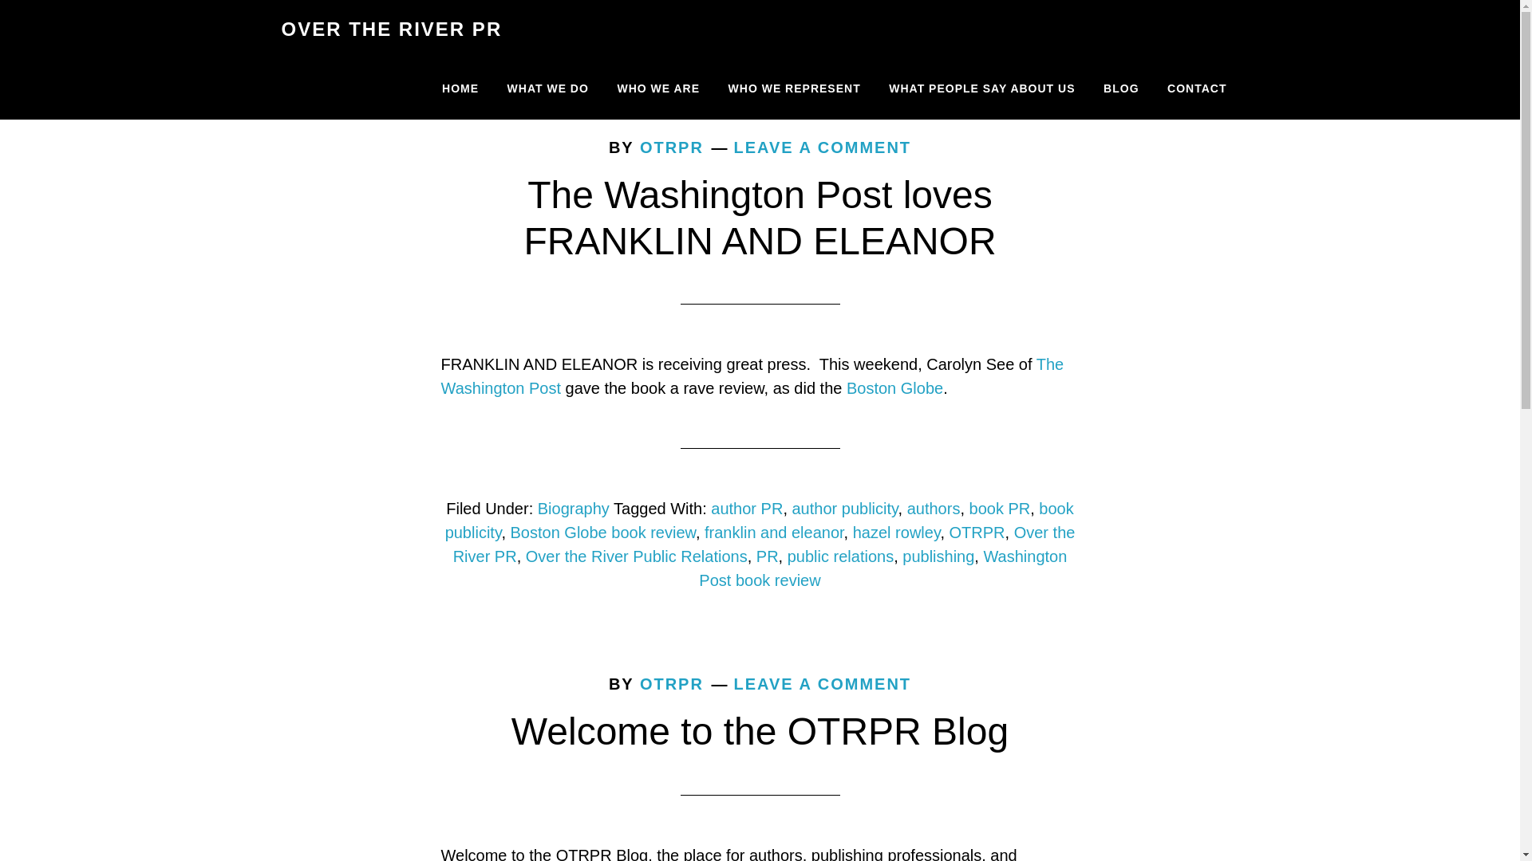  I want to click on Boston Globe book review, so click(602, 533).